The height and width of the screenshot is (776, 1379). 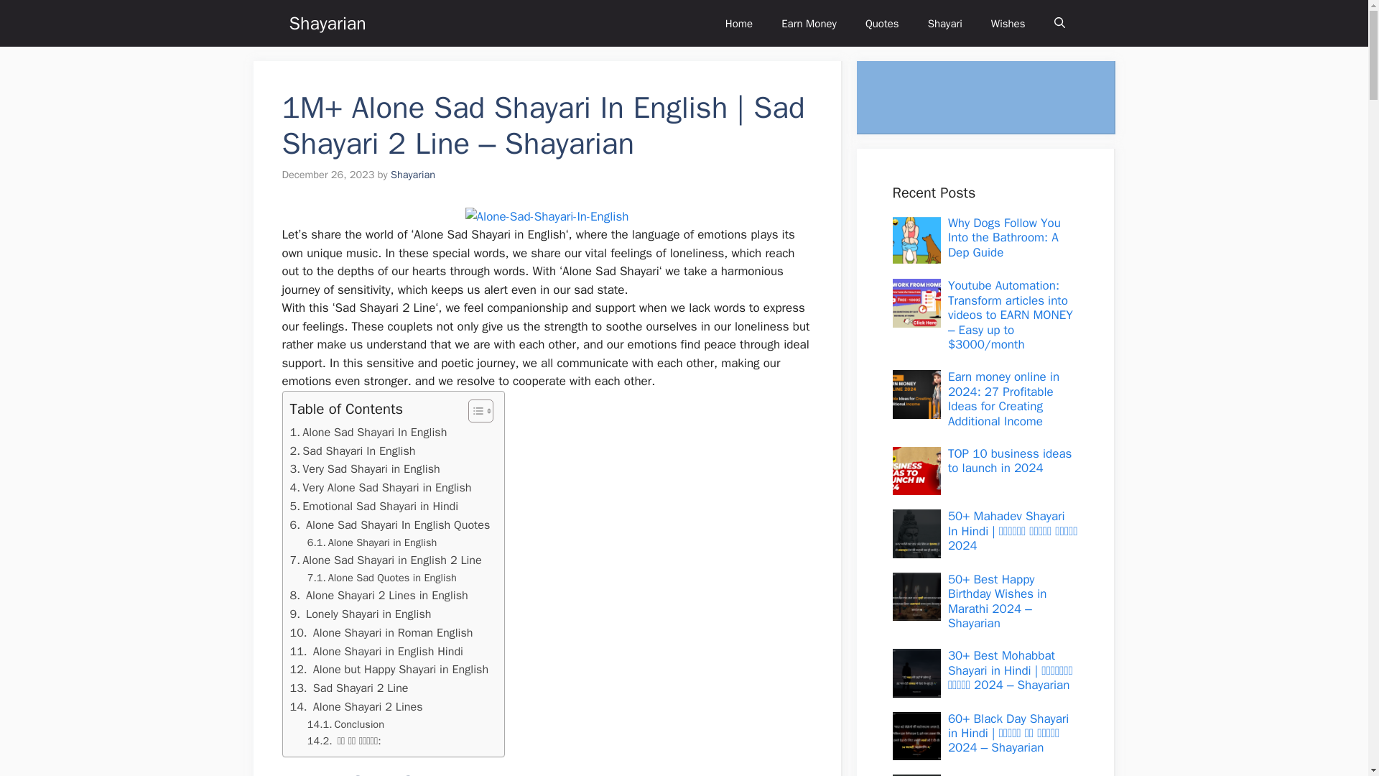 What do you see at coordinates (353, 451) in the screenshot?
I see `Sad Shayari In English` at bounding box center [353, 451].